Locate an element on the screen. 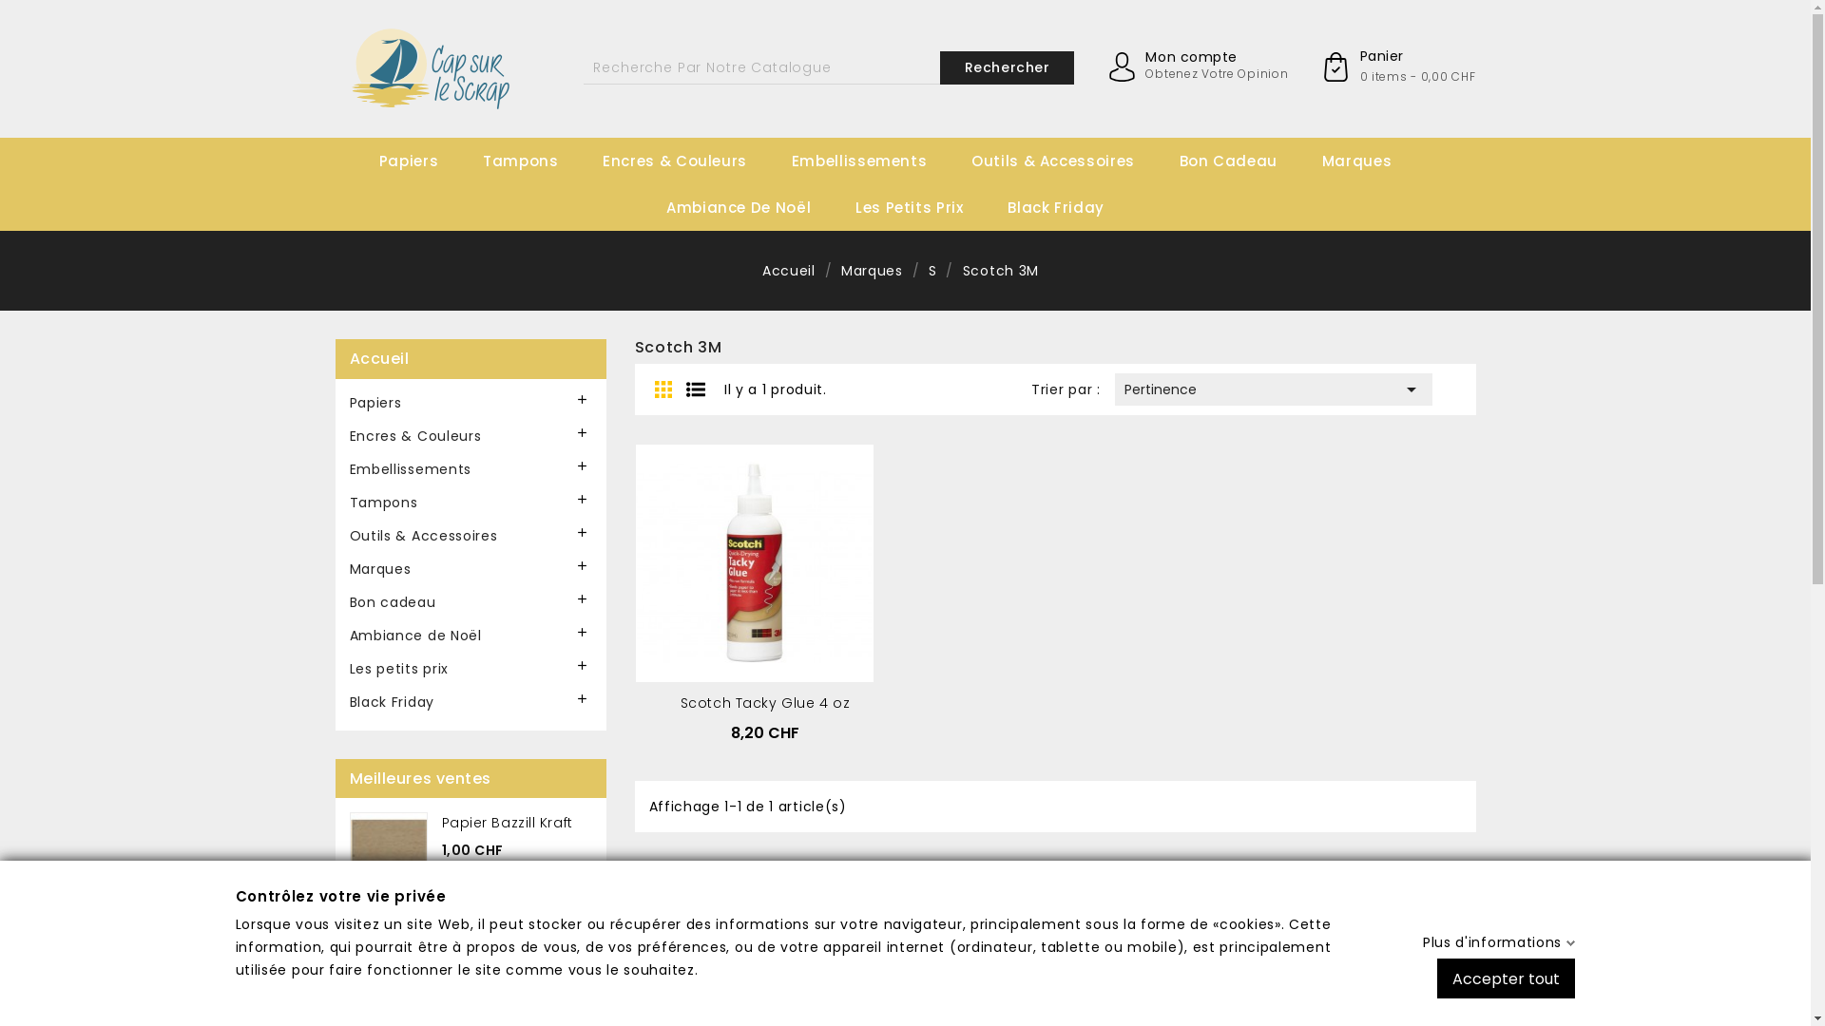  Alexandra Renke is located at coordinates (1053, 194).